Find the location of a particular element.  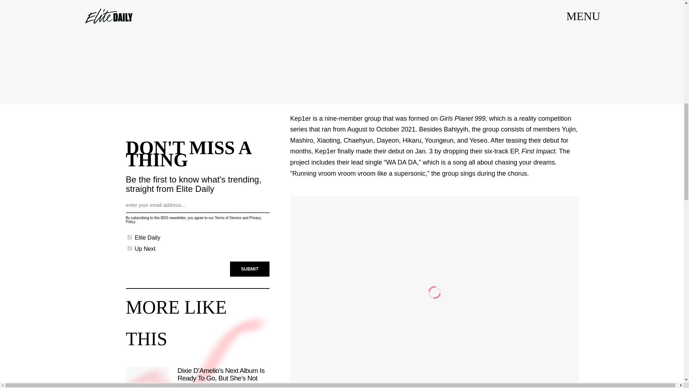

SUBMIT is located at coordinates (250, 269).